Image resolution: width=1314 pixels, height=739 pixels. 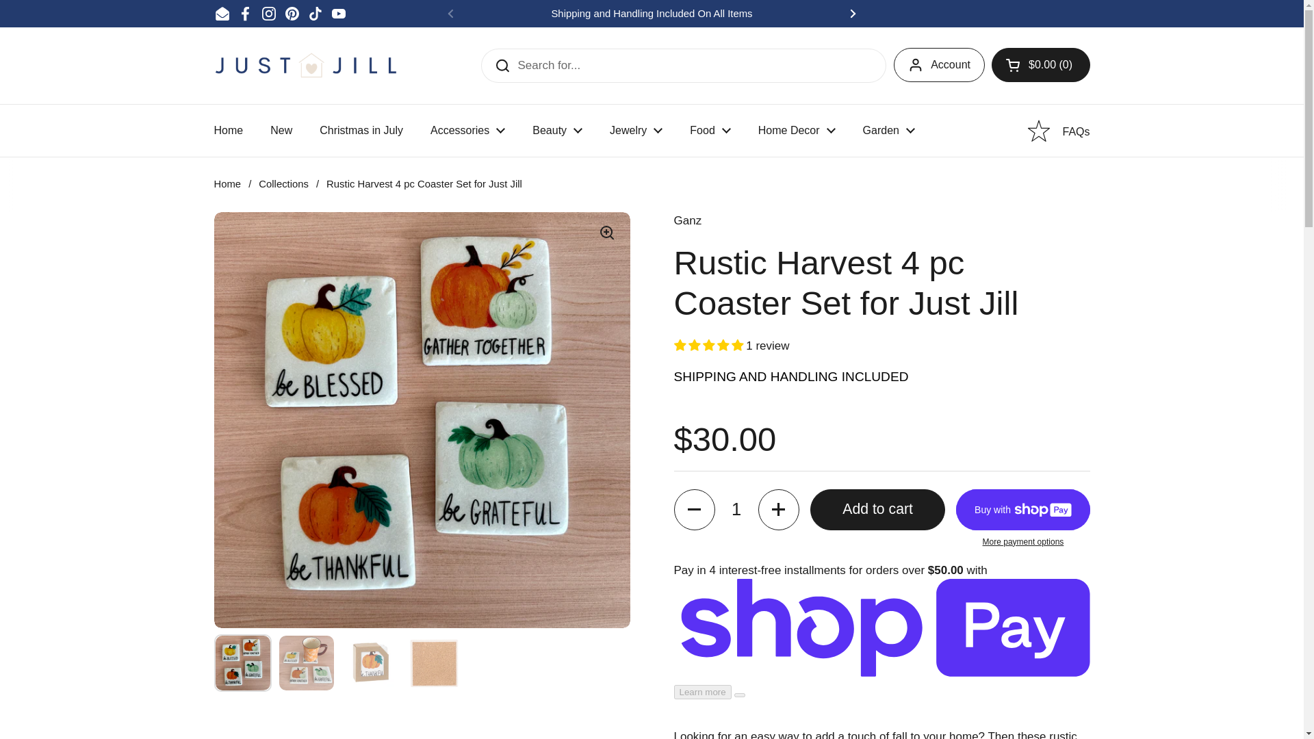 I want to click on New, so click(x=281, y=130).